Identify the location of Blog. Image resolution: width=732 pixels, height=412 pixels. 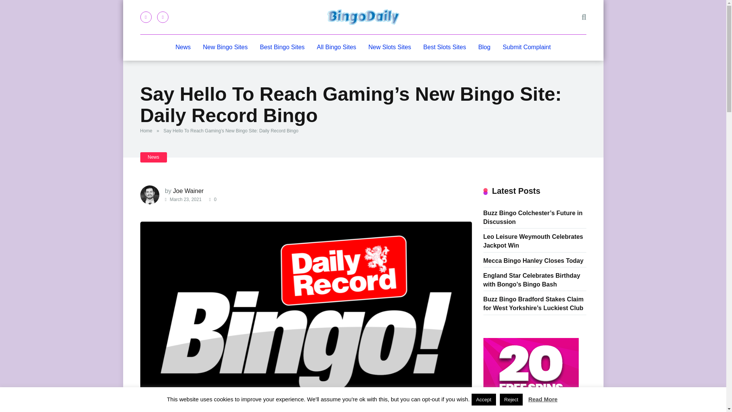
(484, 47).